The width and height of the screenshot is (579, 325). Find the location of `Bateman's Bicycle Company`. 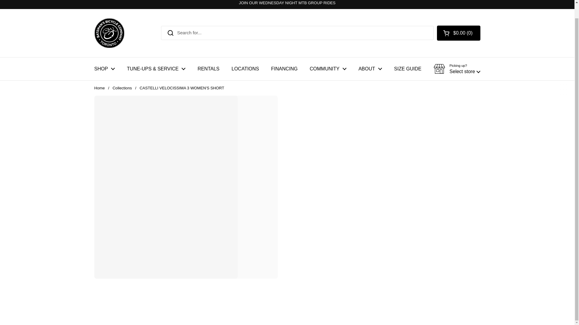

Bateman's Bicycle Company is located at coordinates (109, 33).